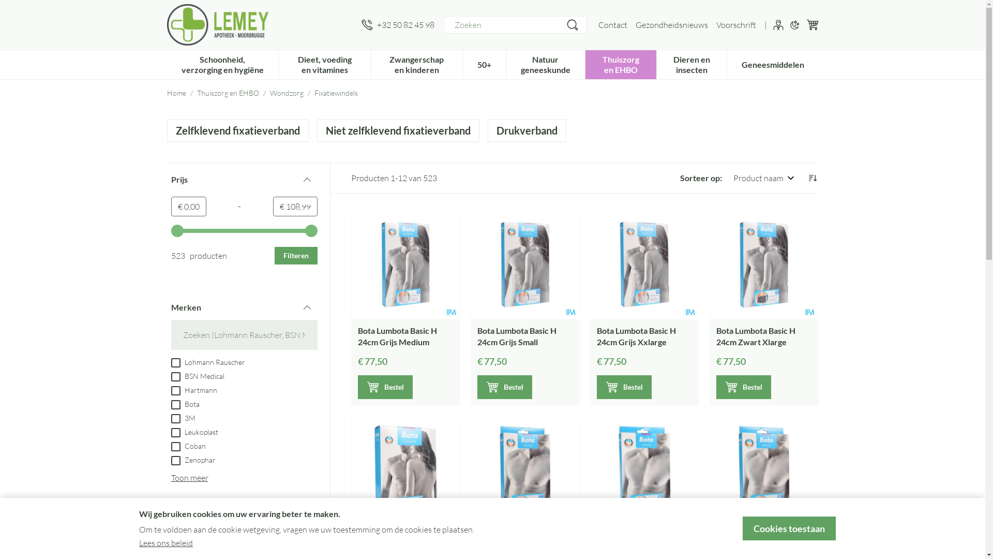 This screenshot has height=559, width=993. What do you see at coordinates (175, 433) in the screenshot?
I see `on` at bounding box center [175, 433].